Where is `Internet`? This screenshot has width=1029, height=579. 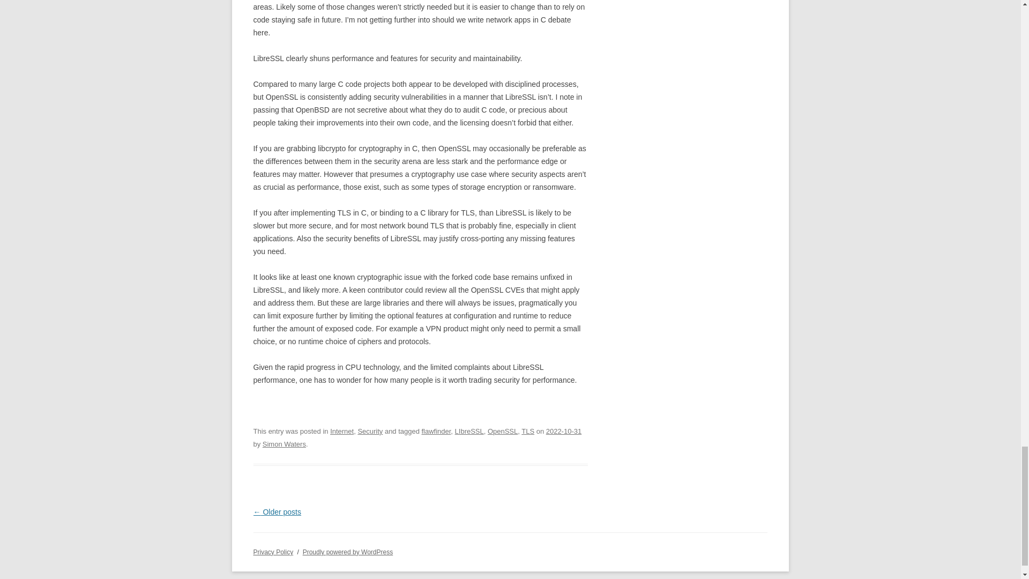
Internet is located at coordinates (342, 431).